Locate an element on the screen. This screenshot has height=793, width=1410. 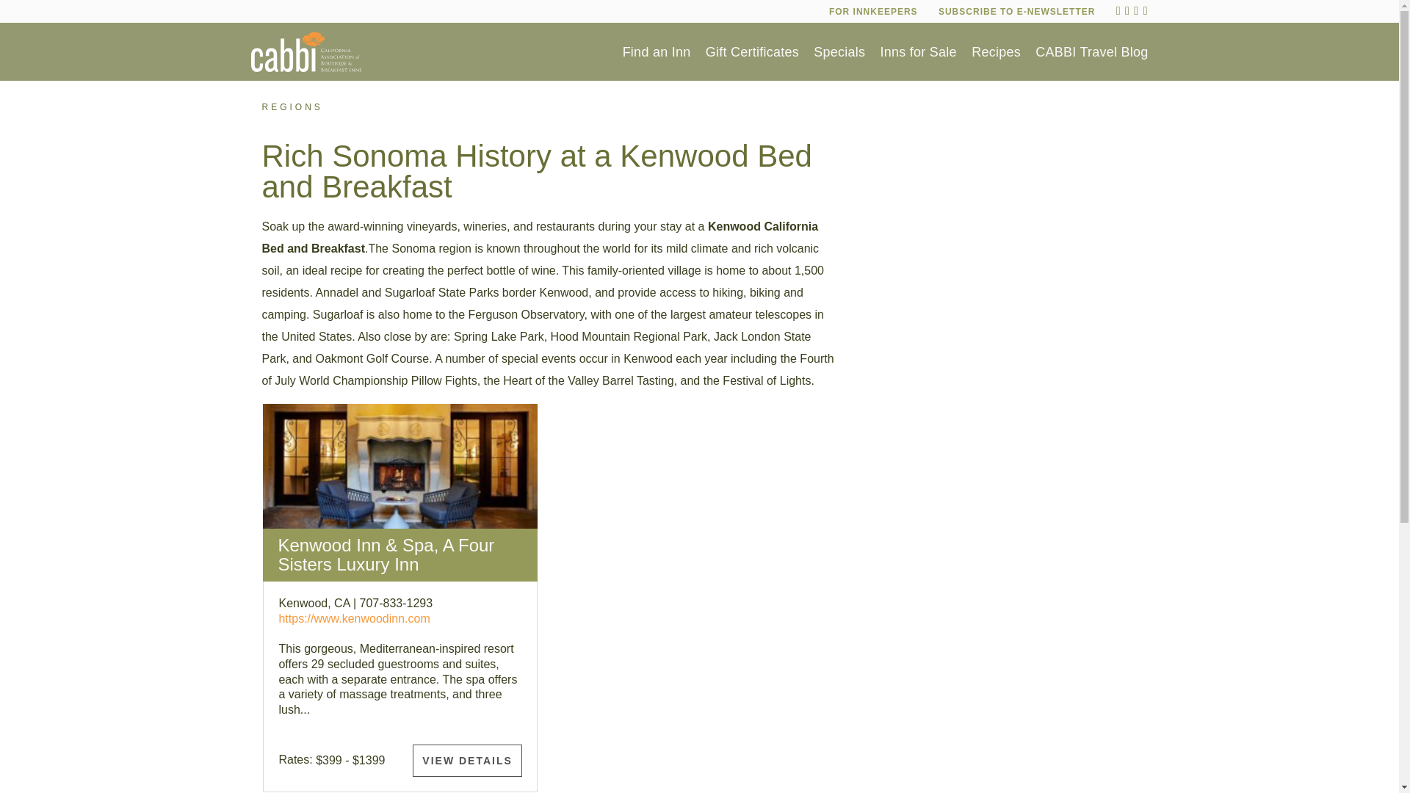
Recipes is located at coordinates (996, 51).